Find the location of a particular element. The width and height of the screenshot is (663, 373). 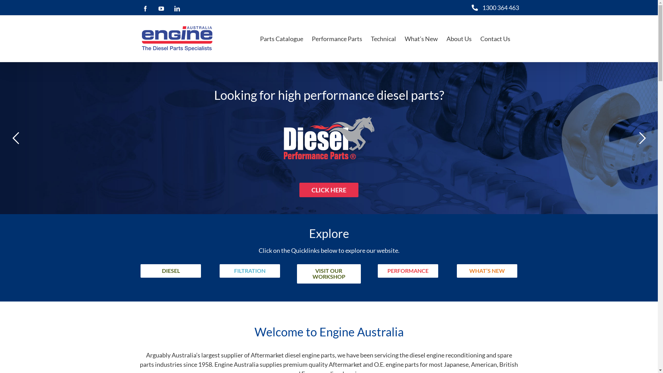

Performance Parts is located at coordinates (337, 39).